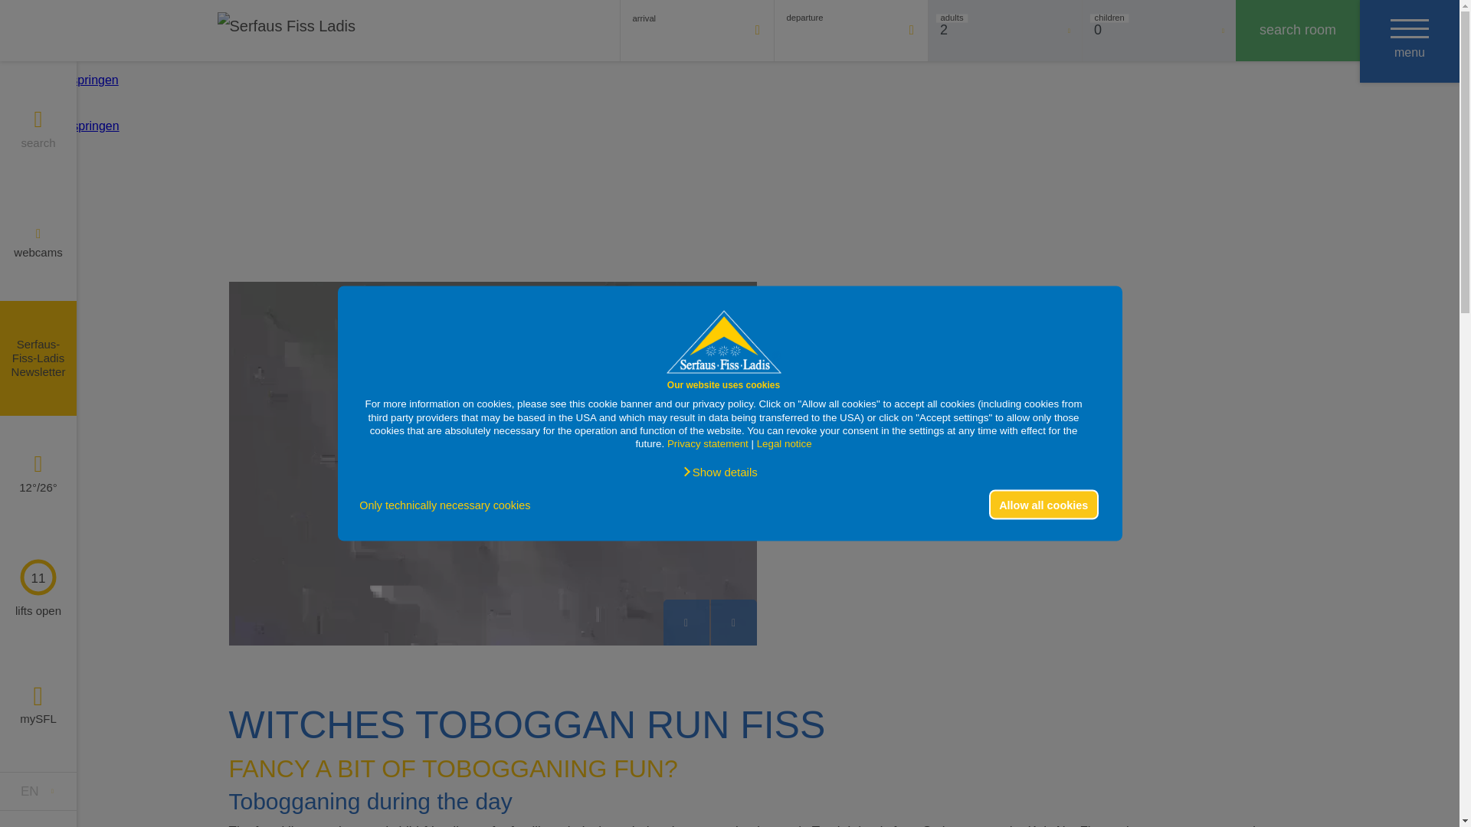 This screenshot has width=1471, height=827. What do you see at coordinates (1043, 505) in the screenshot?
I see `Allow all cookies` at bounding box center [1043, 505].